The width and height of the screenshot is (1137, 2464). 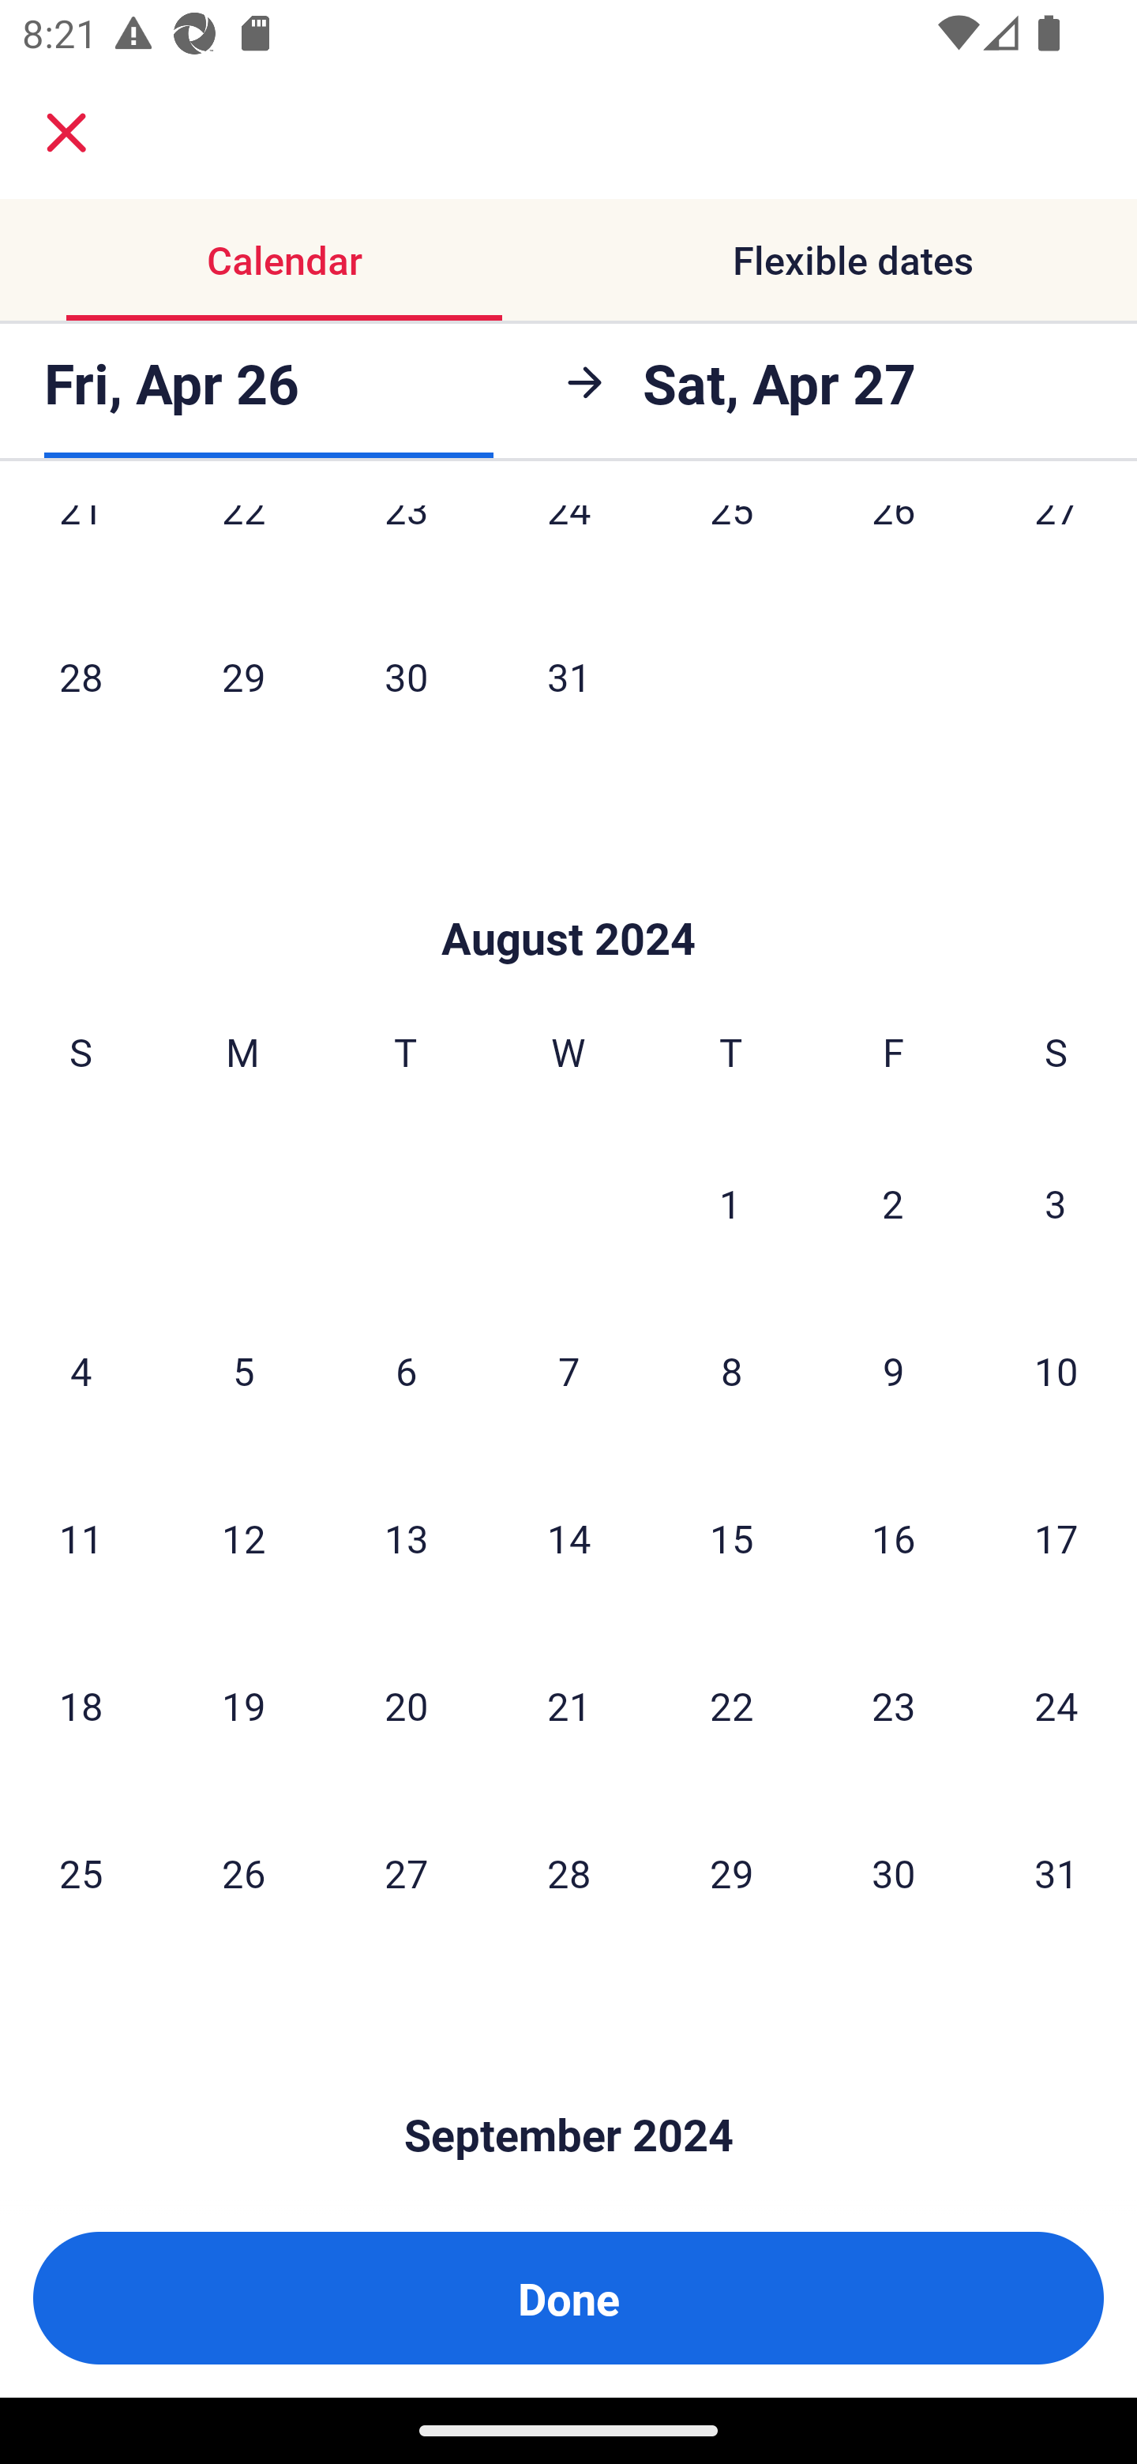 What do you see at coordinates (66, 133) in the screenshot?
I see `close.` at bounding box center [66, 133].